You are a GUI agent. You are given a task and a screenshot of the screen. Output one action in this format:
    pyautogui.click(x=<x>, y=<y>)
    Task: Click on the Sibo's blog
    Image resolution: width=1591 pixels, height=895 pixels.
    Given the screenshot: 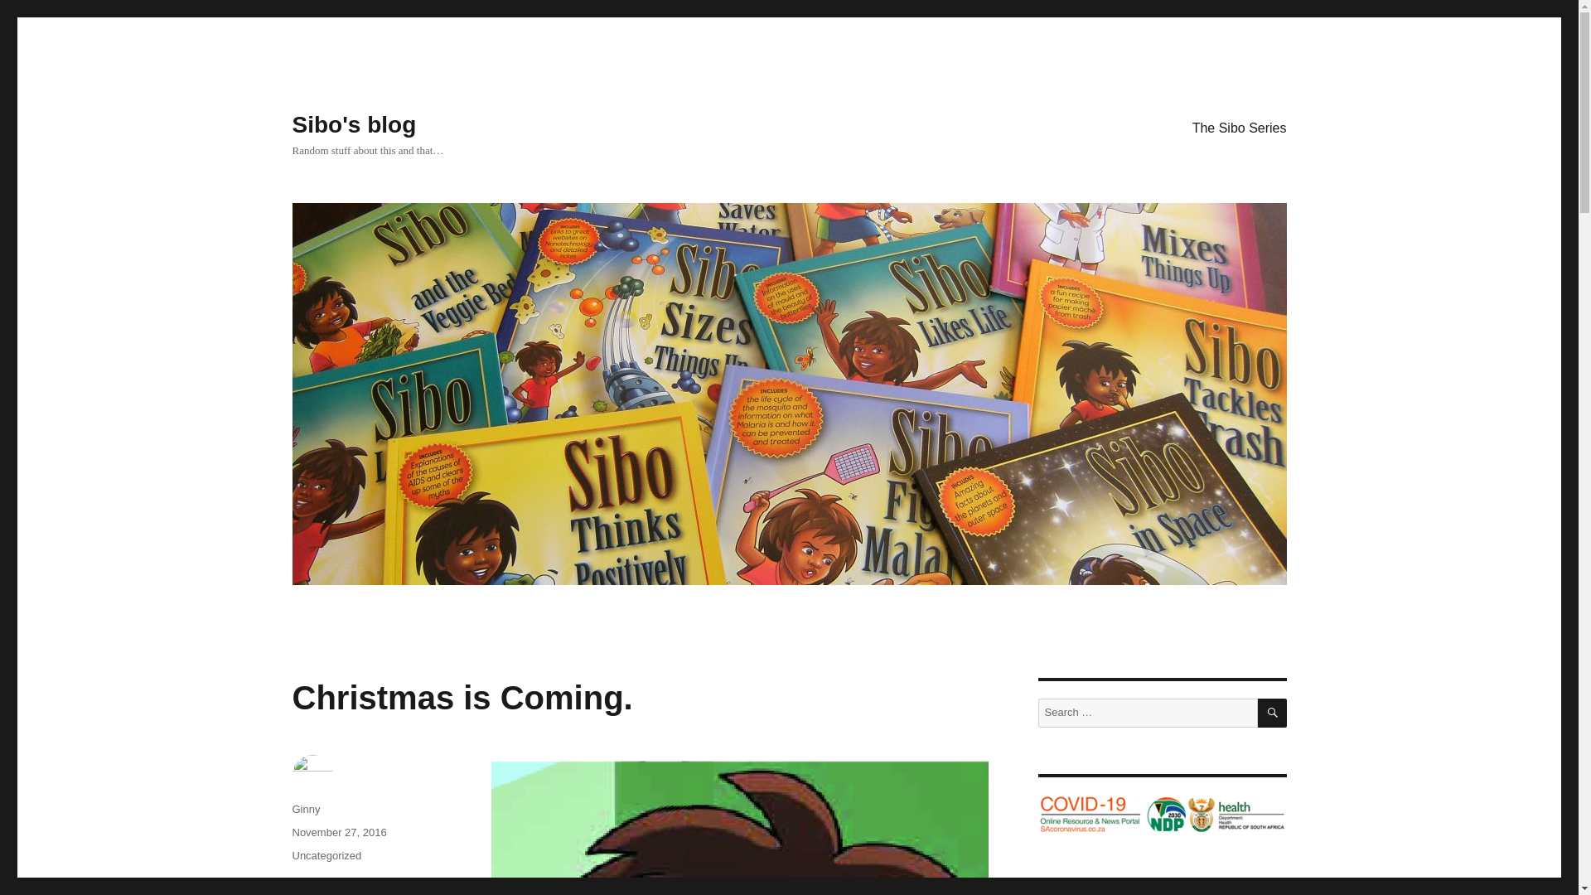 What is the action you would take?
    pyautogui.click(x=353, y=124)
    